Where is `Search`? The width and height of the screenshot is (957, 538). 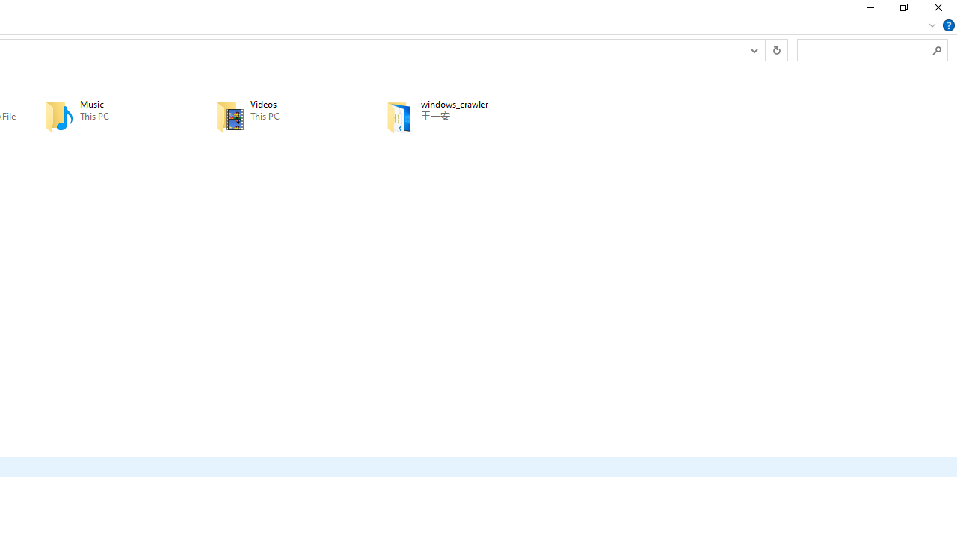 Search is located at coordinates (938, 49).